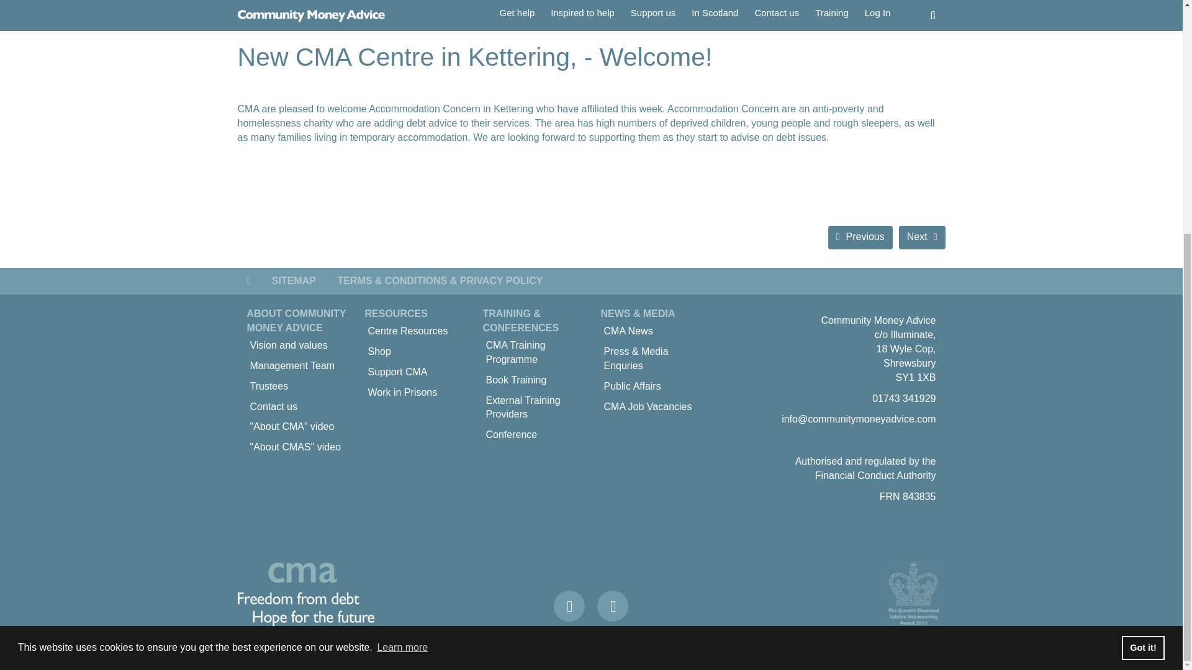 This screenshot has width=1192, height=670. I want to click on Learn more, so click(402, 295).